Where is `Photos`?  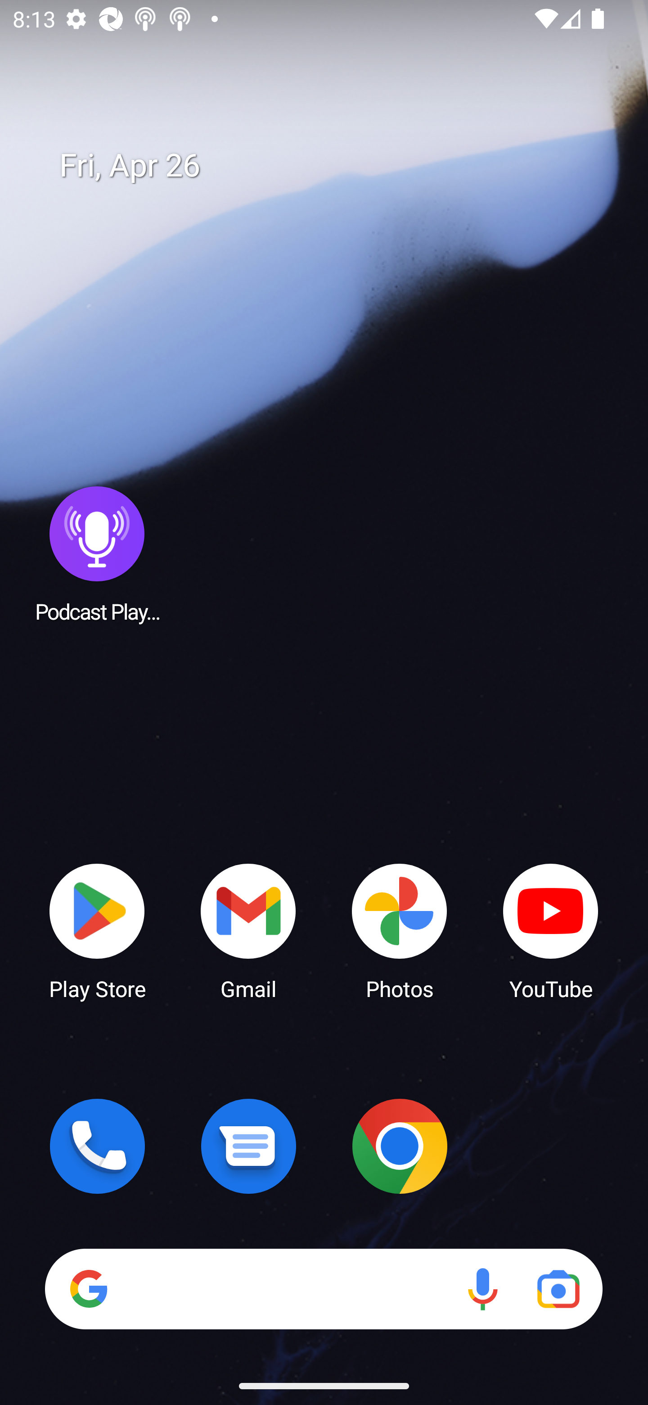
Photos is located at coordinates (400, 930).